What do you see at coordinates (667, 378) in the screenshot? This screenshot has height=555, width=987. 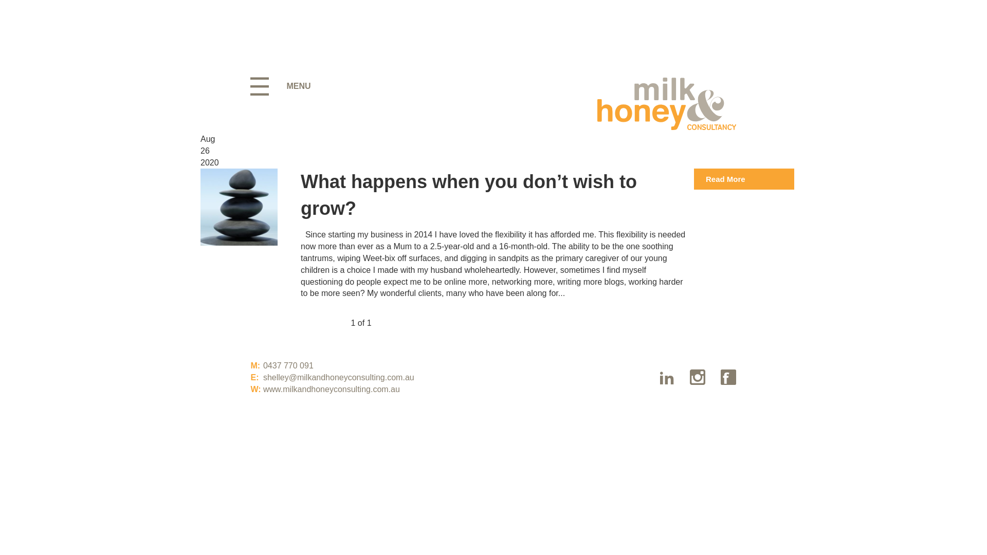 I see `LinkedIn` at bounding box center [667, 378].